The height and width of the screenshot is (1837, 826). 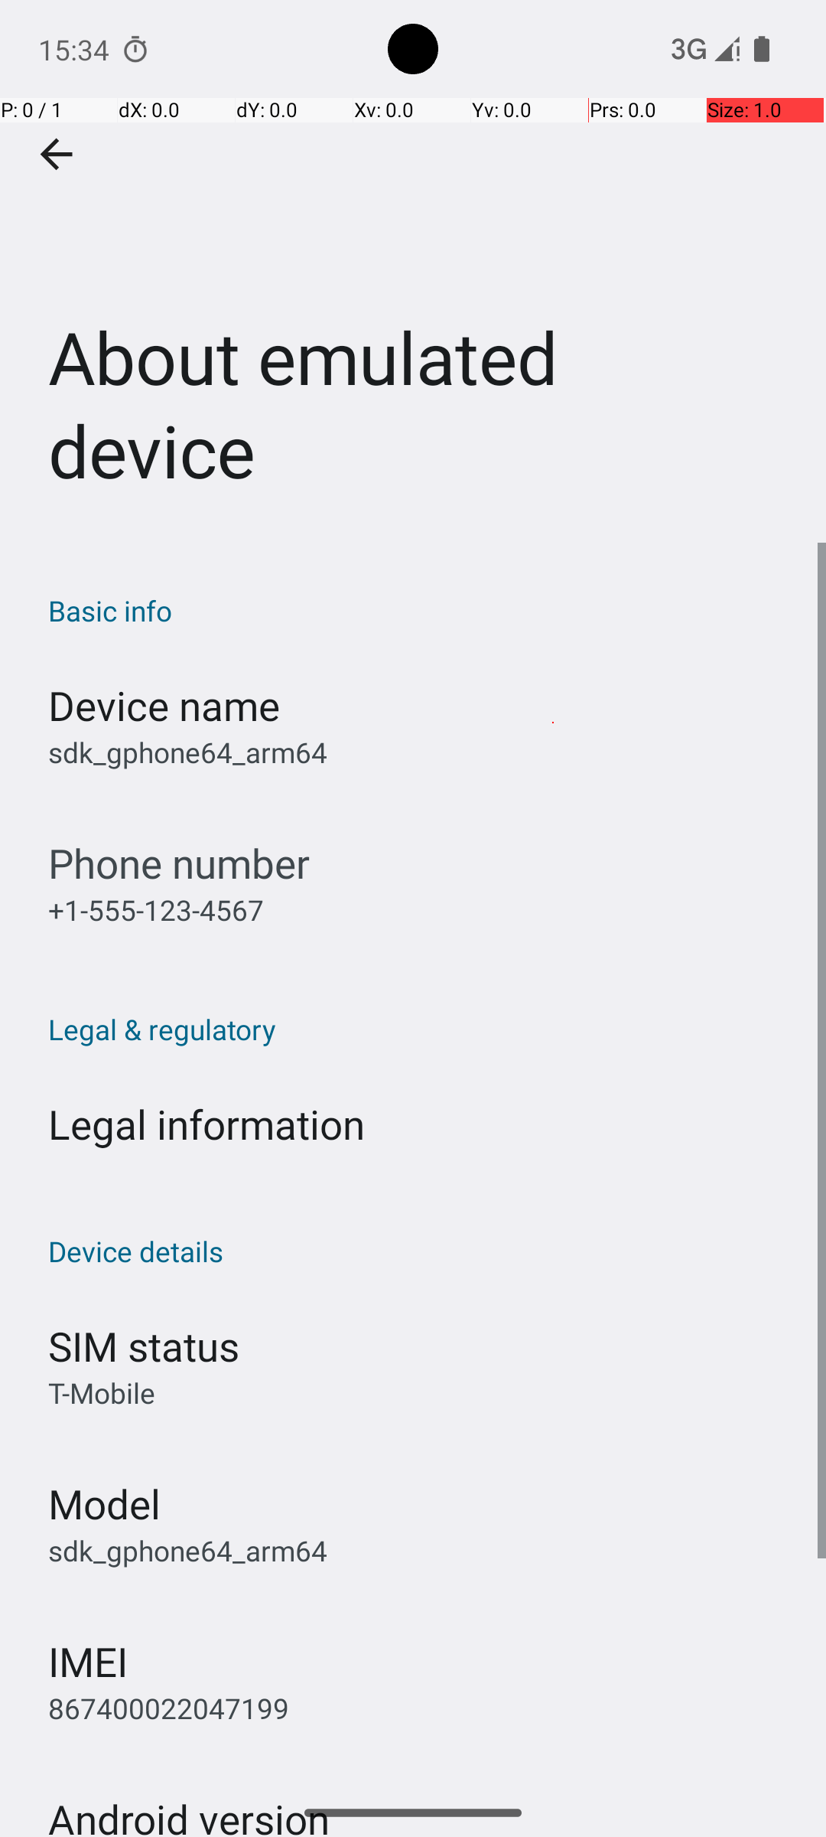 I want to click on Device details, so click(x=421, y=1251).